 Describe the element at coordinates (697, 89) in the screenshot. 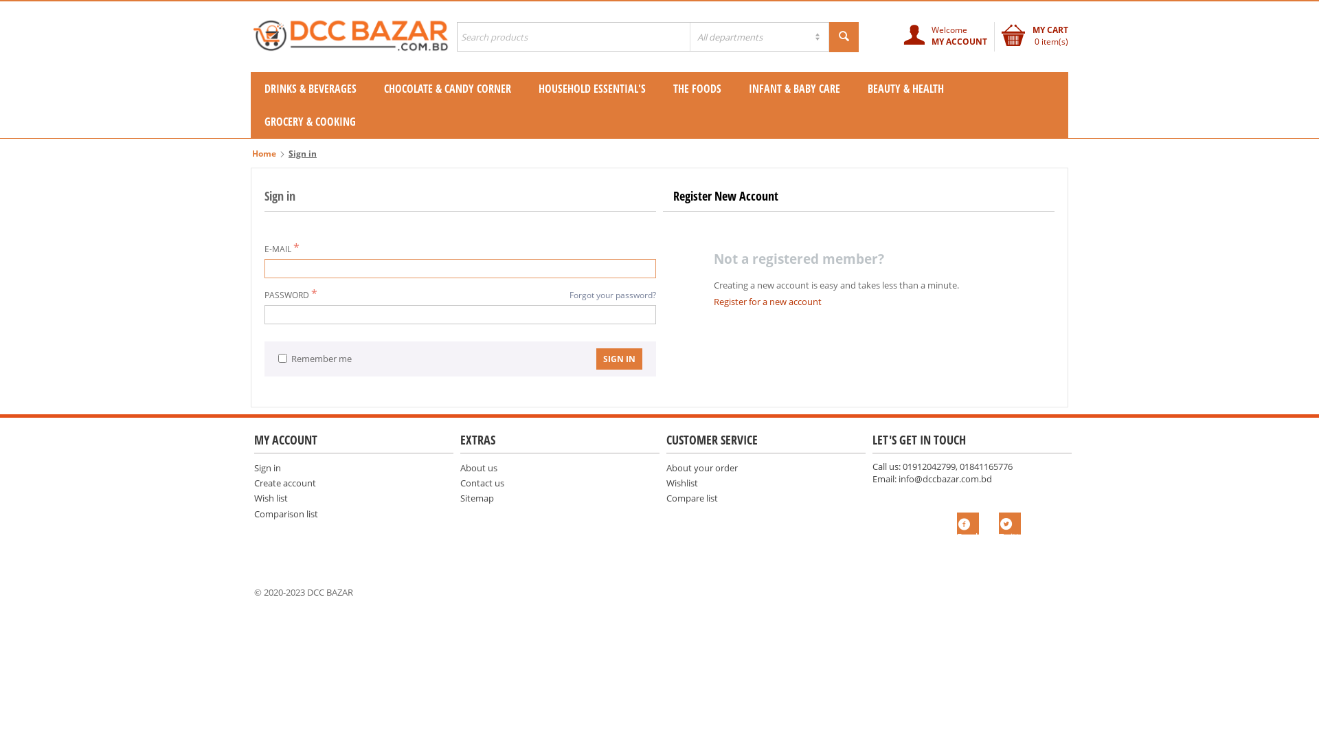

I see `THE FOODS` at that location.